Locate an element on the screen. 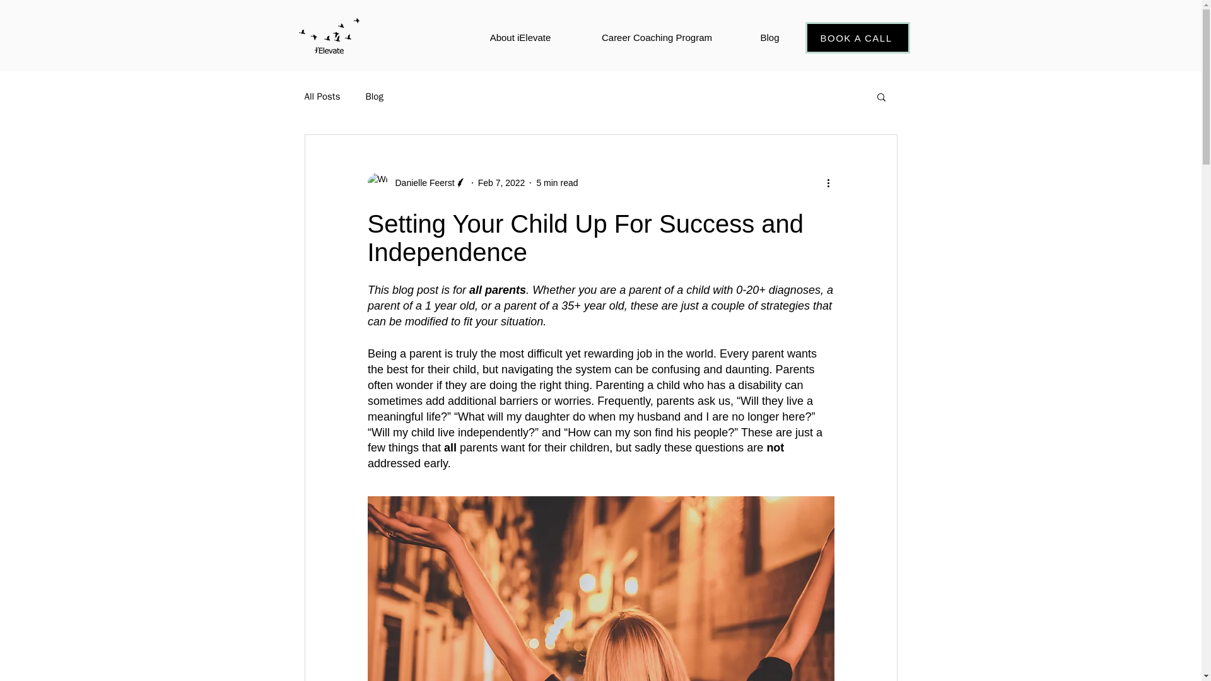 This screenshot has height=681, width=1211. BOOK A CALL is located at coordinates (857, 38).